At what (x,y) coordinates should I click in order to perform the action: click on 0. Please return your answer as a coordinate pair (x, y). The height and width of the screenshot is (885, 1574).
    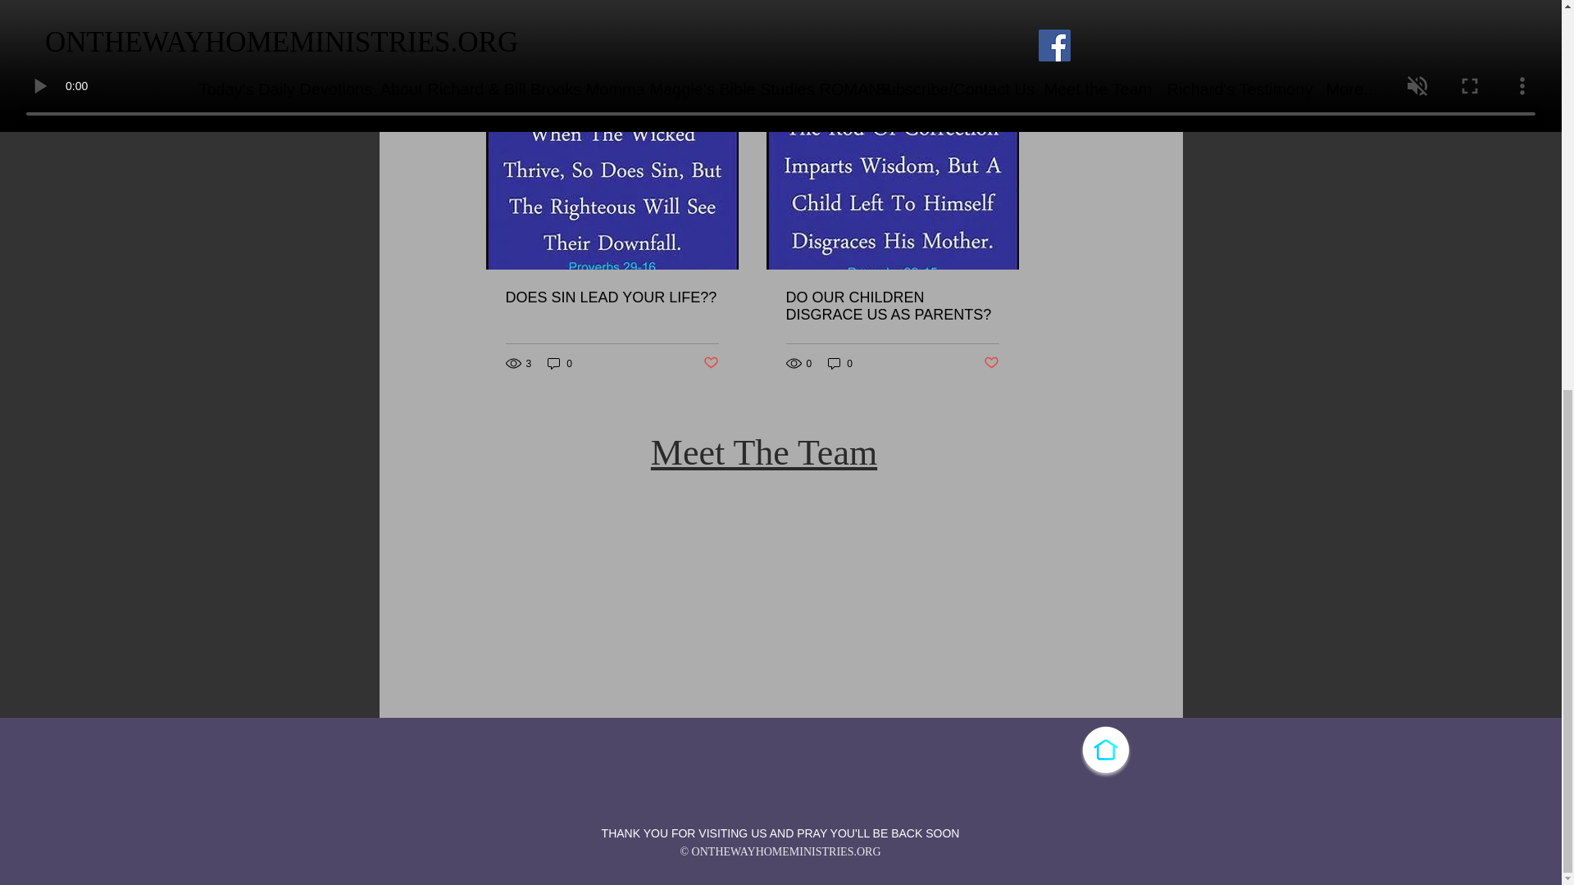
    Looking at the image, I should click on (560, 363).